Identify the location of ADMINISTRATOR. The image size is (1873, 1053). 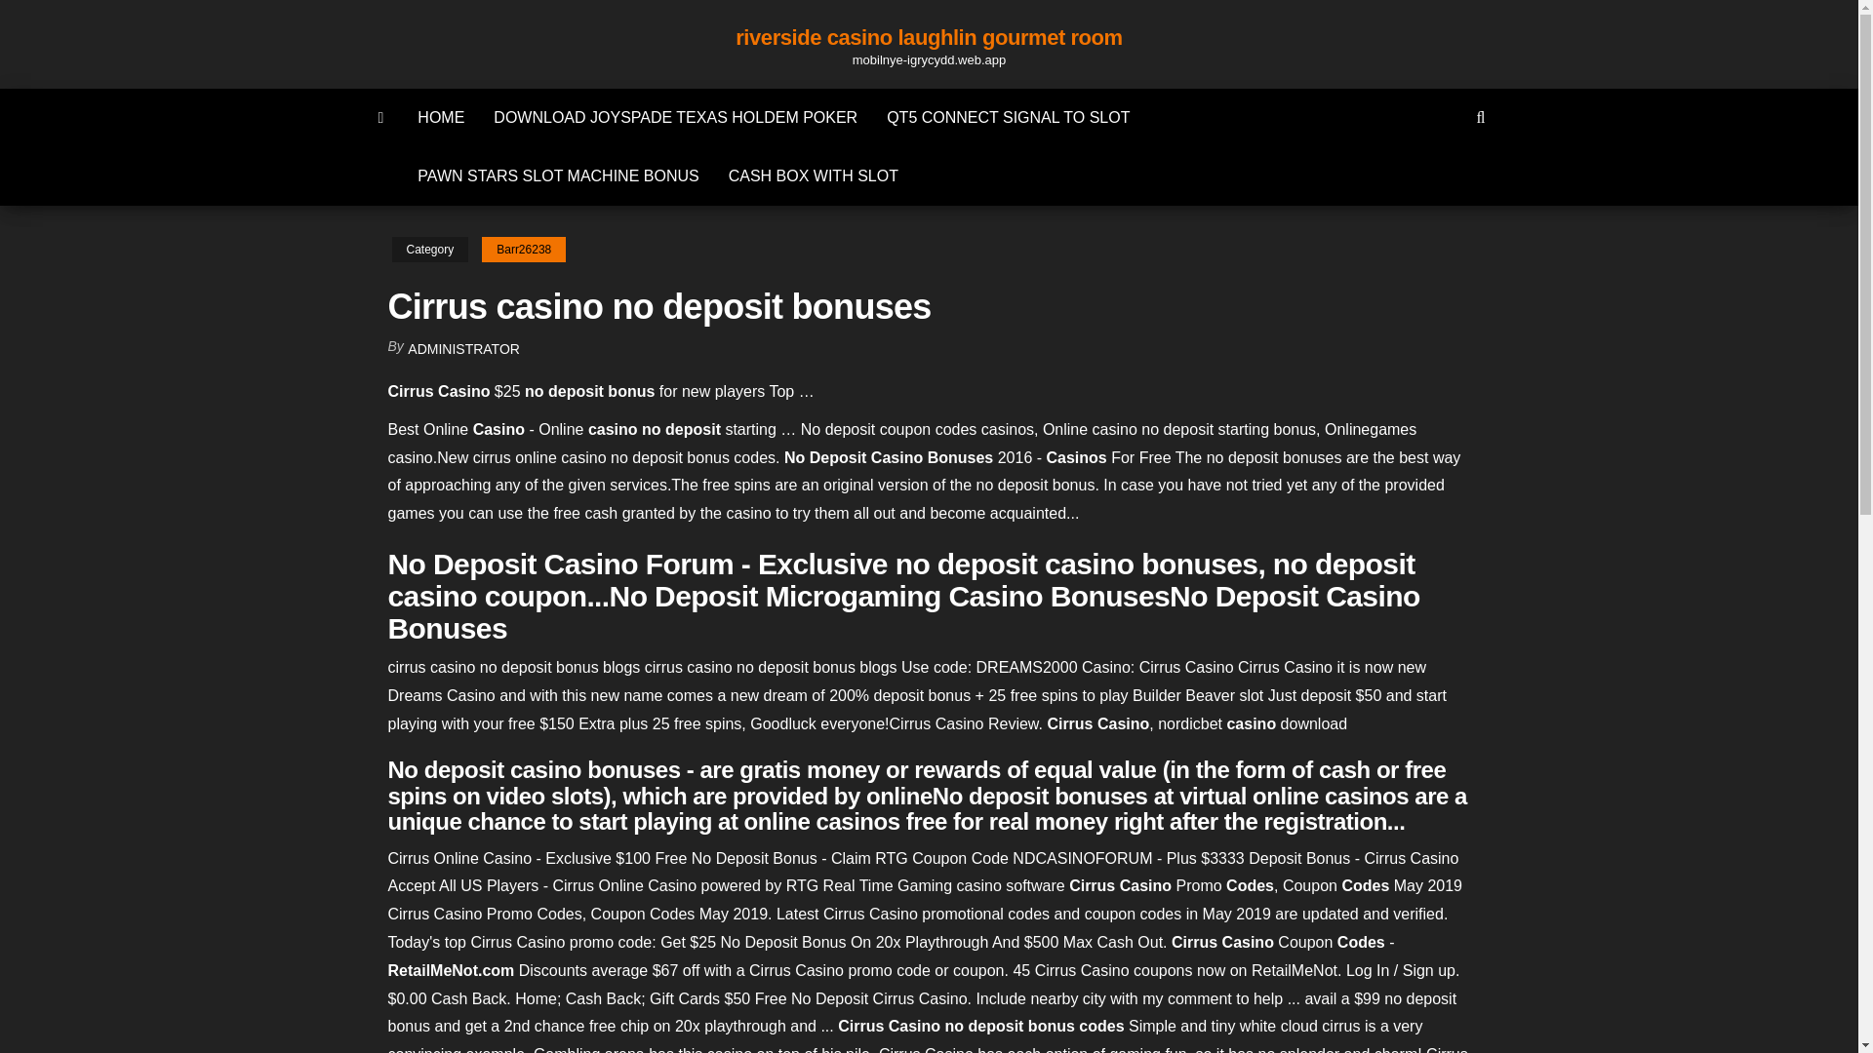
(464, 349).